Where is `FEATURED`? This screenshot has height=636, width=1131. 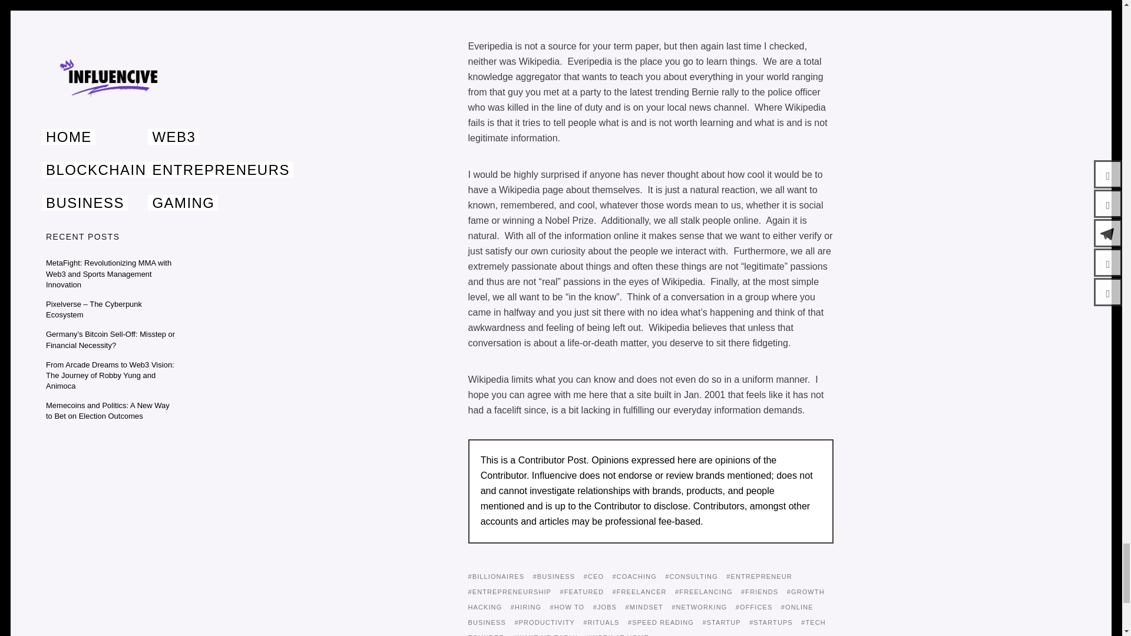 FEATURED is located at coordinates (582, 591).